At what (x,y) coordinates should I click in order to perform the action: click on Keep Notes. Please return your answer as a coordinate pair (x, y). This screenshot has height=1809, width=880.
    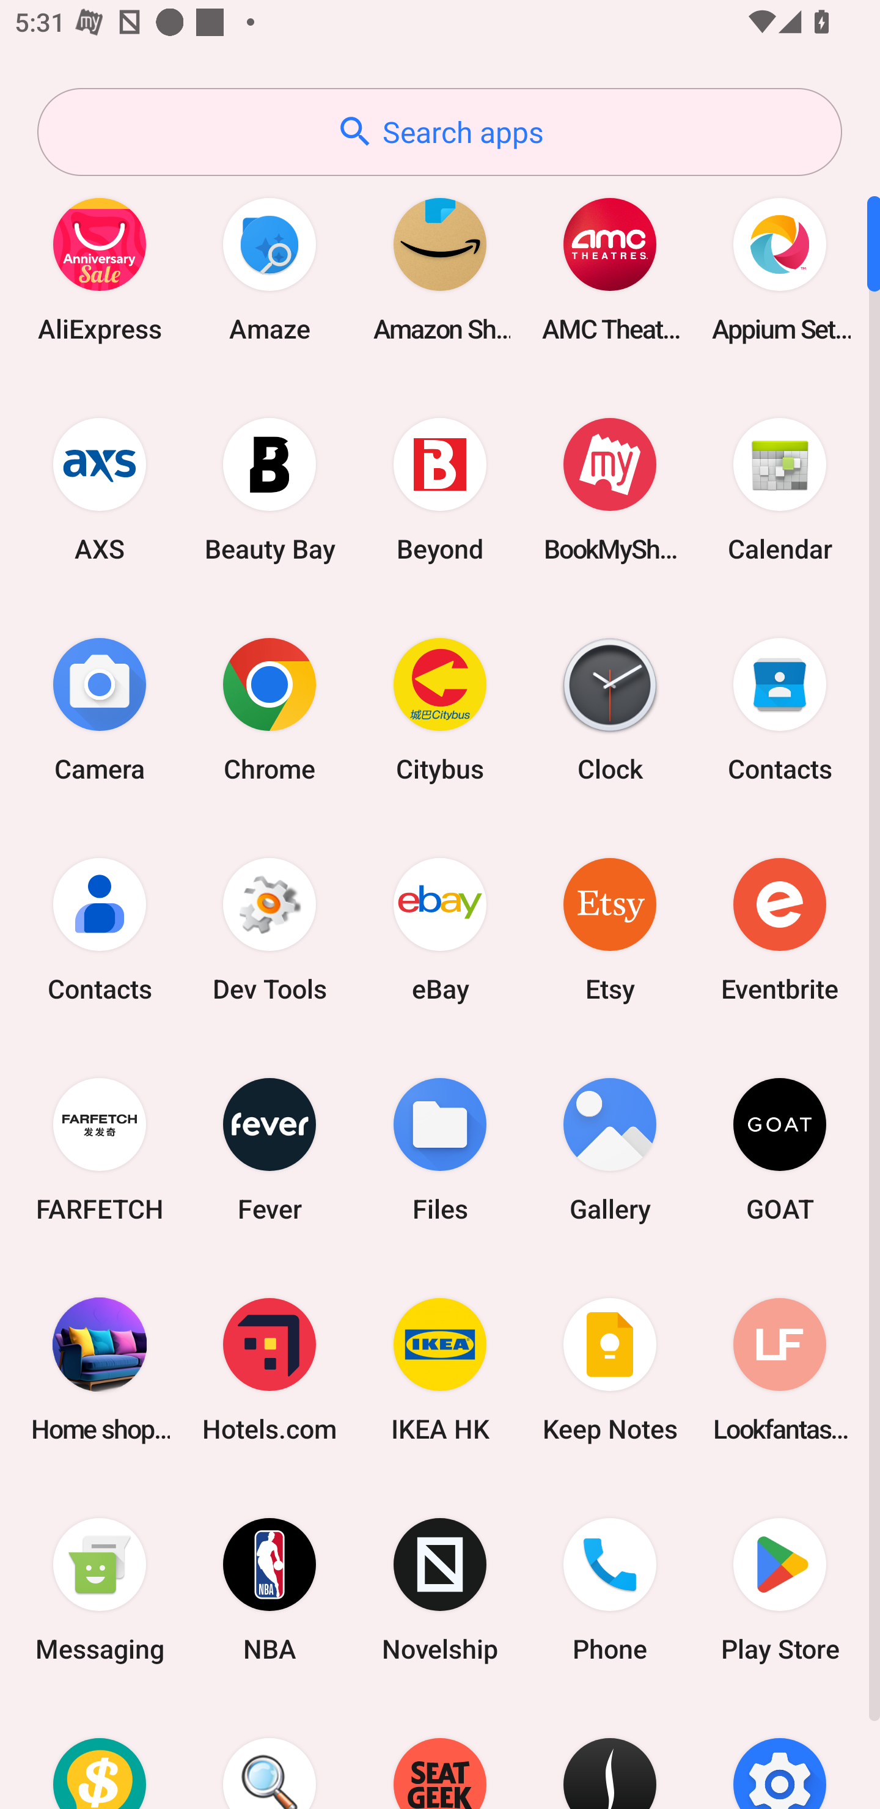
    Looking at the image, I should click on (610, 1369).